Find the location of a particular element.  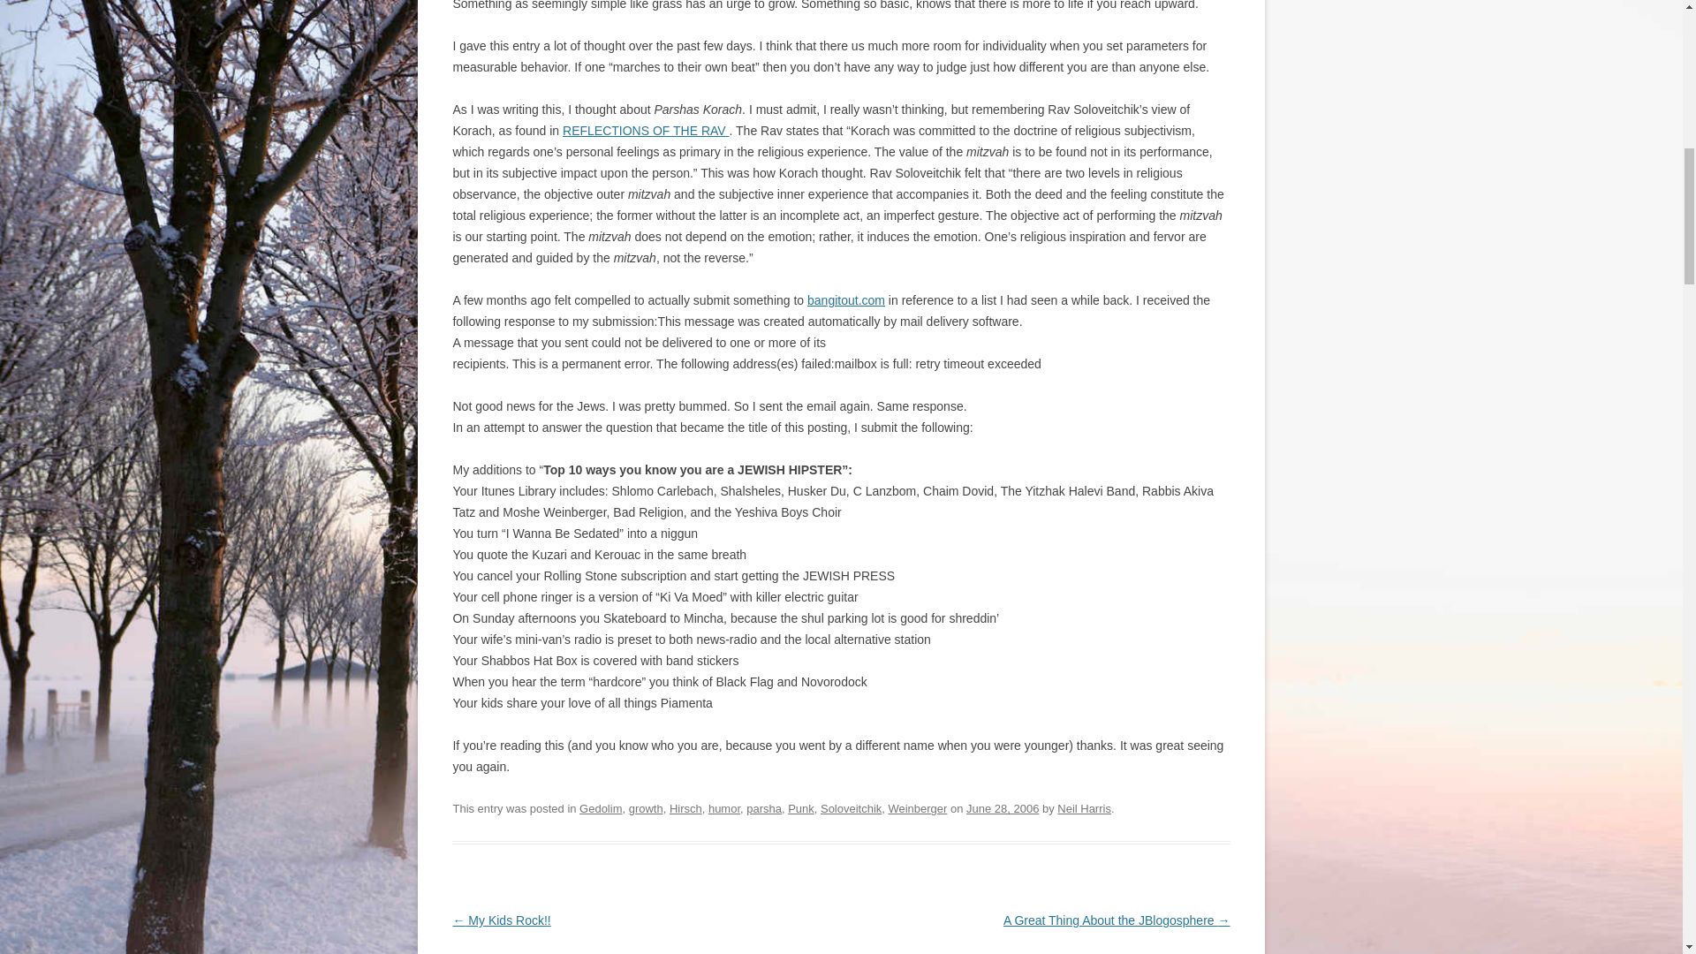

REFLECTIONS OF THE RAV is located at coordinates (644, 131).